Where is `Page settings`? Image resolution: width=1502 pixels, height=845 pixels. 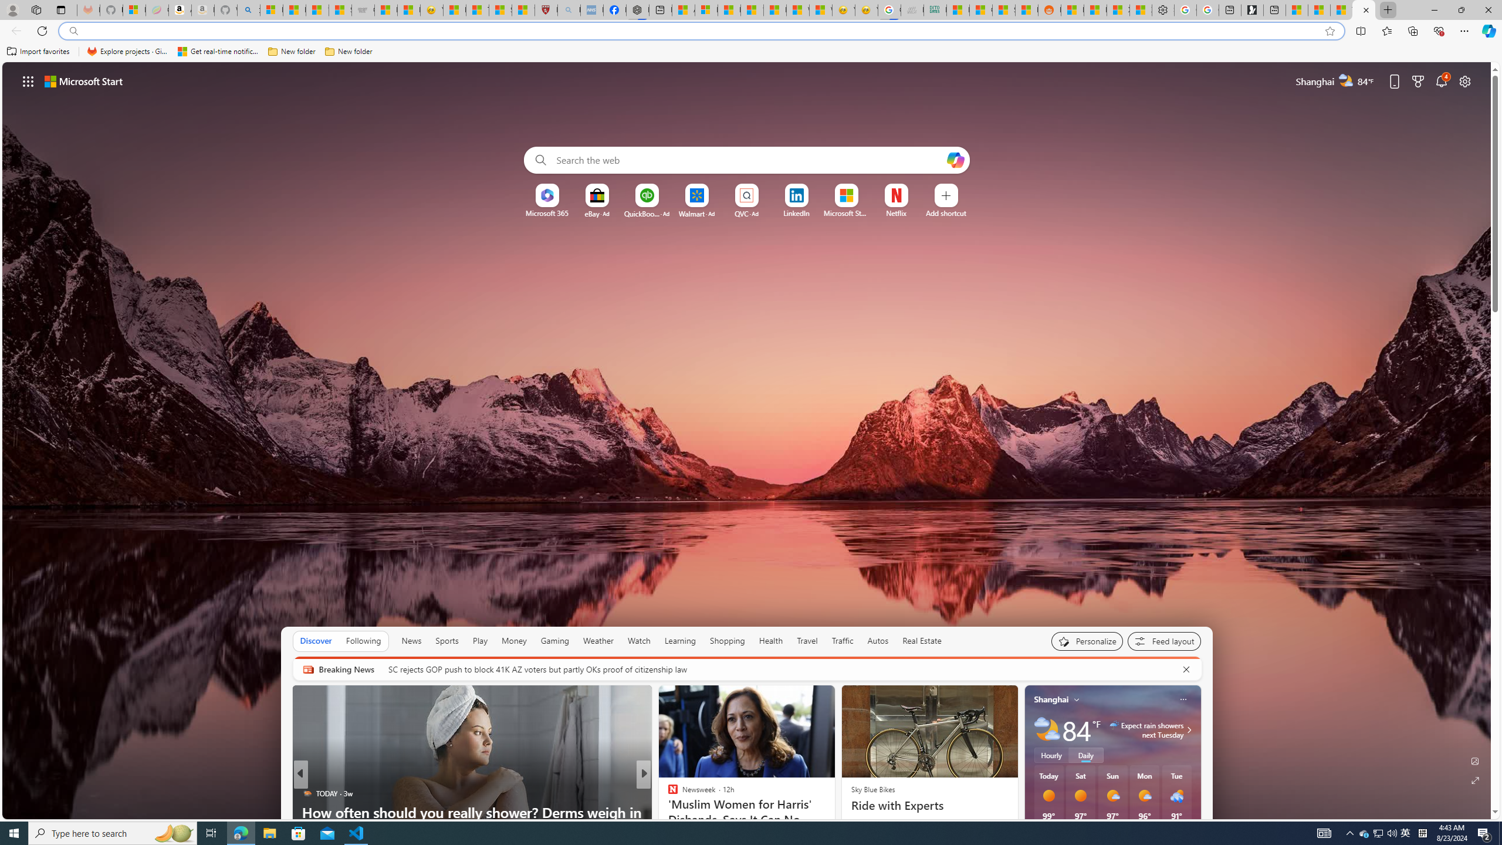 Page settings is located at coordinates (1465, 81).